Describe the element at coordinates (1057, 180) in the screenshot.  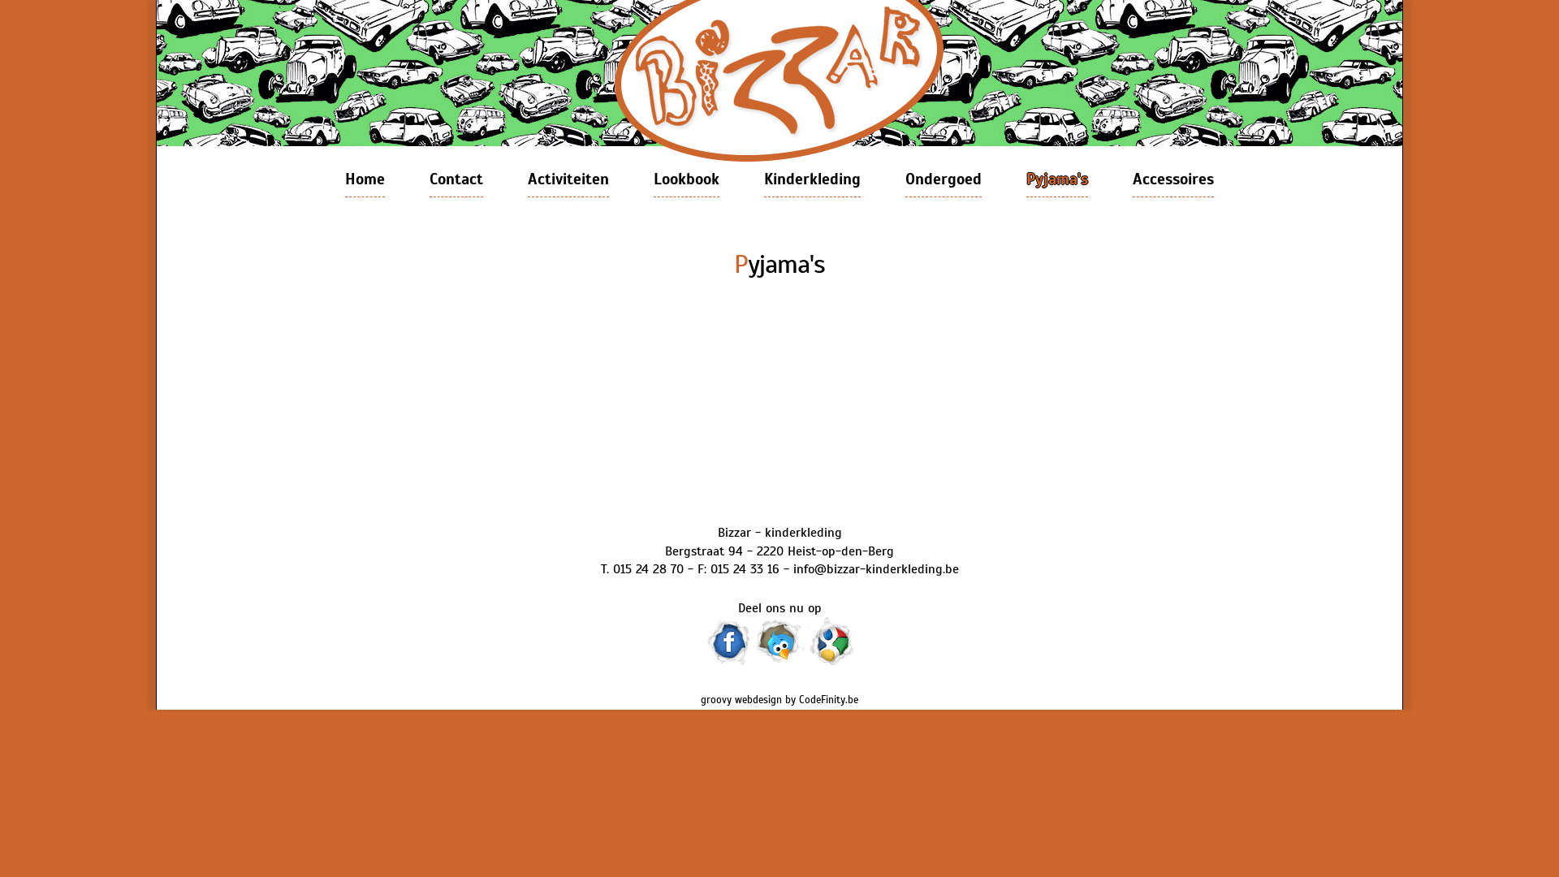
I see `Pyjama's` at that location.